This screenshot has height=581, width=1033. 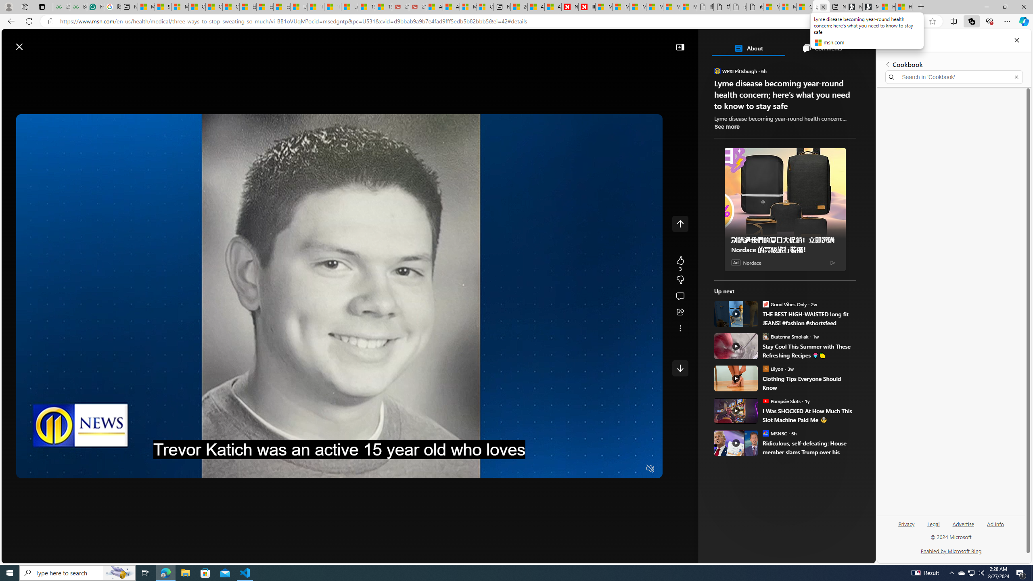 I want to click on 25 Basic Linux Commands For Beginners - GeeksforGeeks, so click(x=61, y=7).